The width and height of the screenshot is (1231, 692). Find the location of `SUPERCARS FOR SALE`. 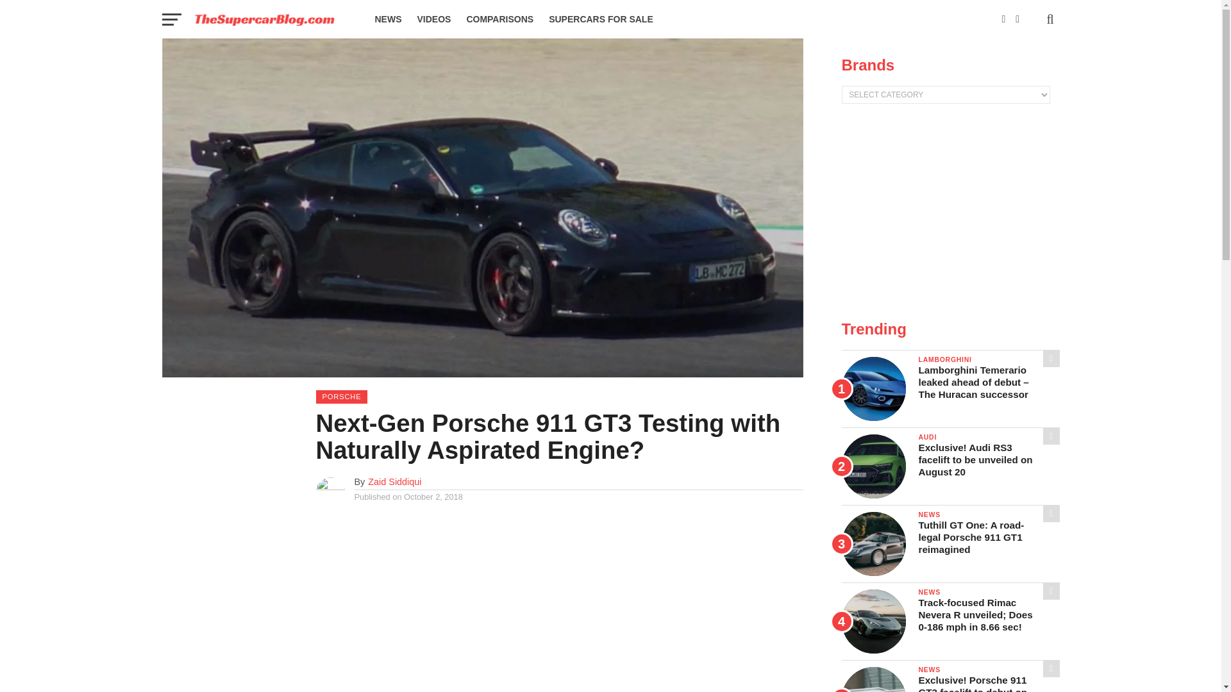

SUPERCARS FOR SALE is located at coordinates (601, 19).